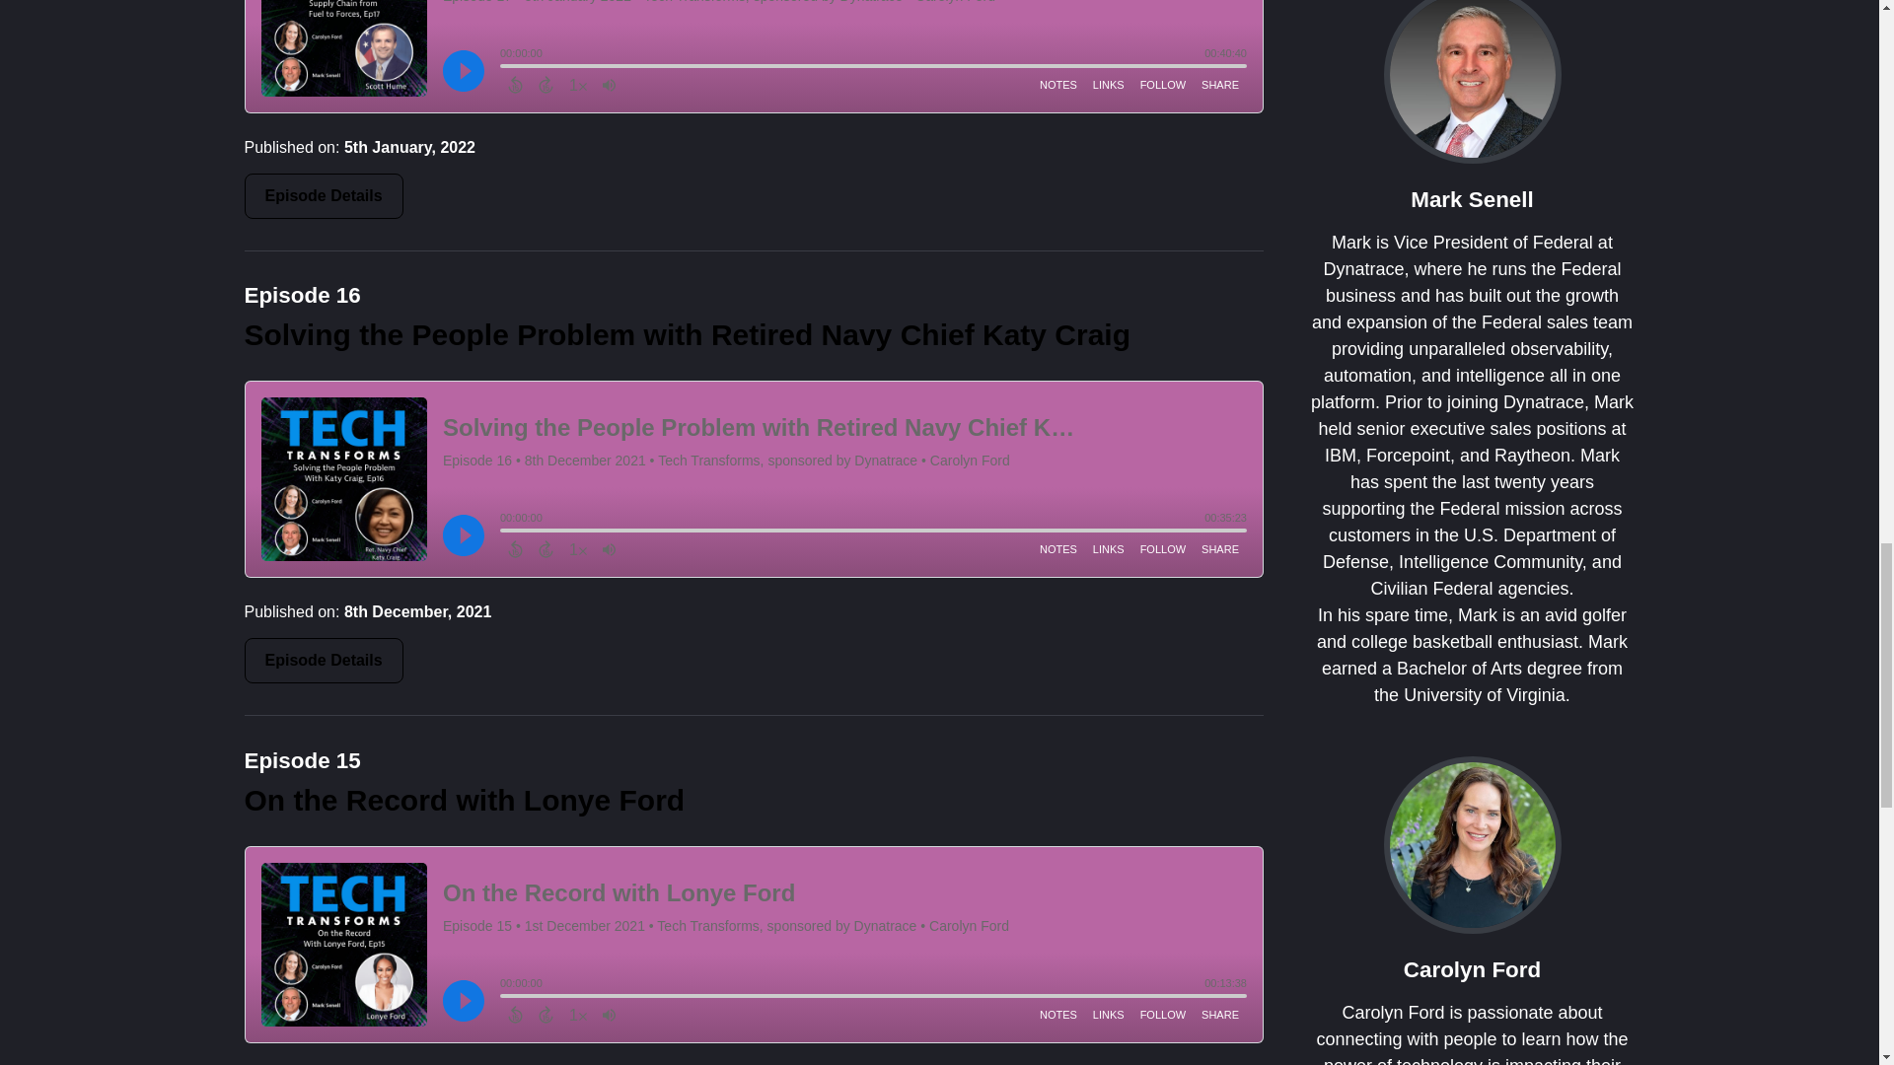  I want to click on Episode Details, so click(324, 196).